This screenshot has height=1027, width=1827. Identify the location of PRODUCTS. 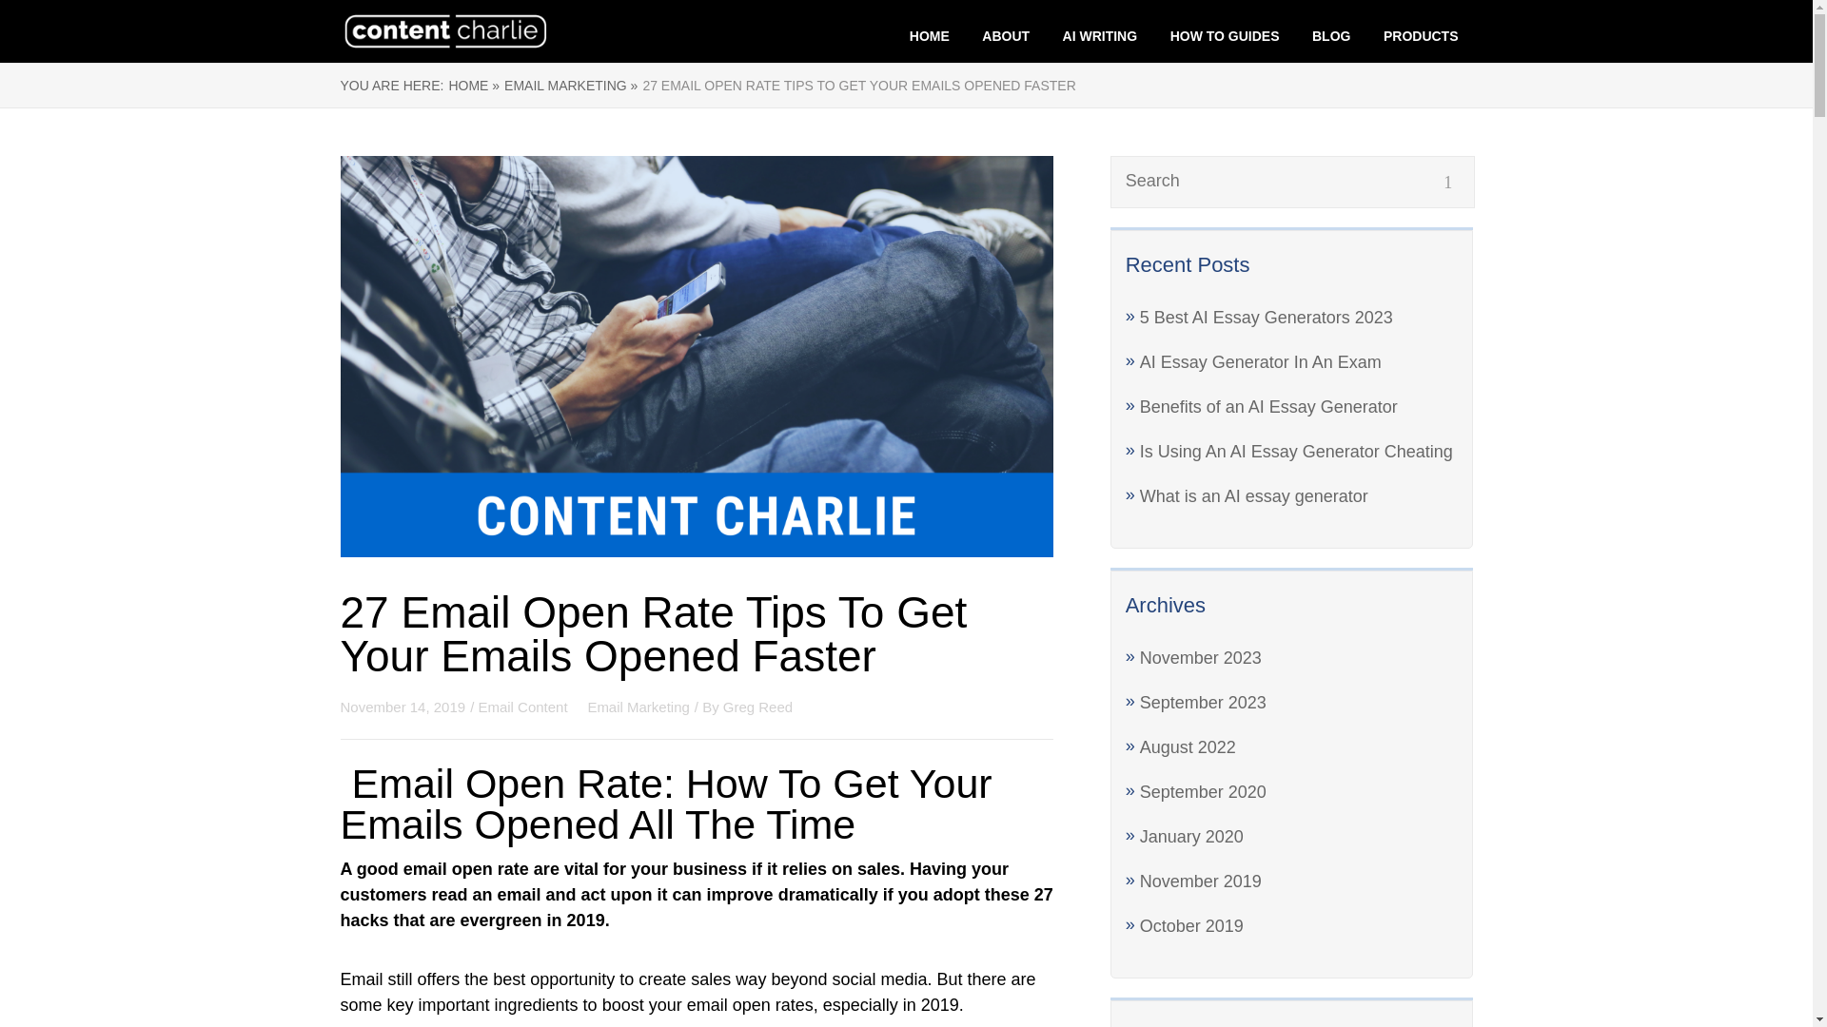
(1420, 36).